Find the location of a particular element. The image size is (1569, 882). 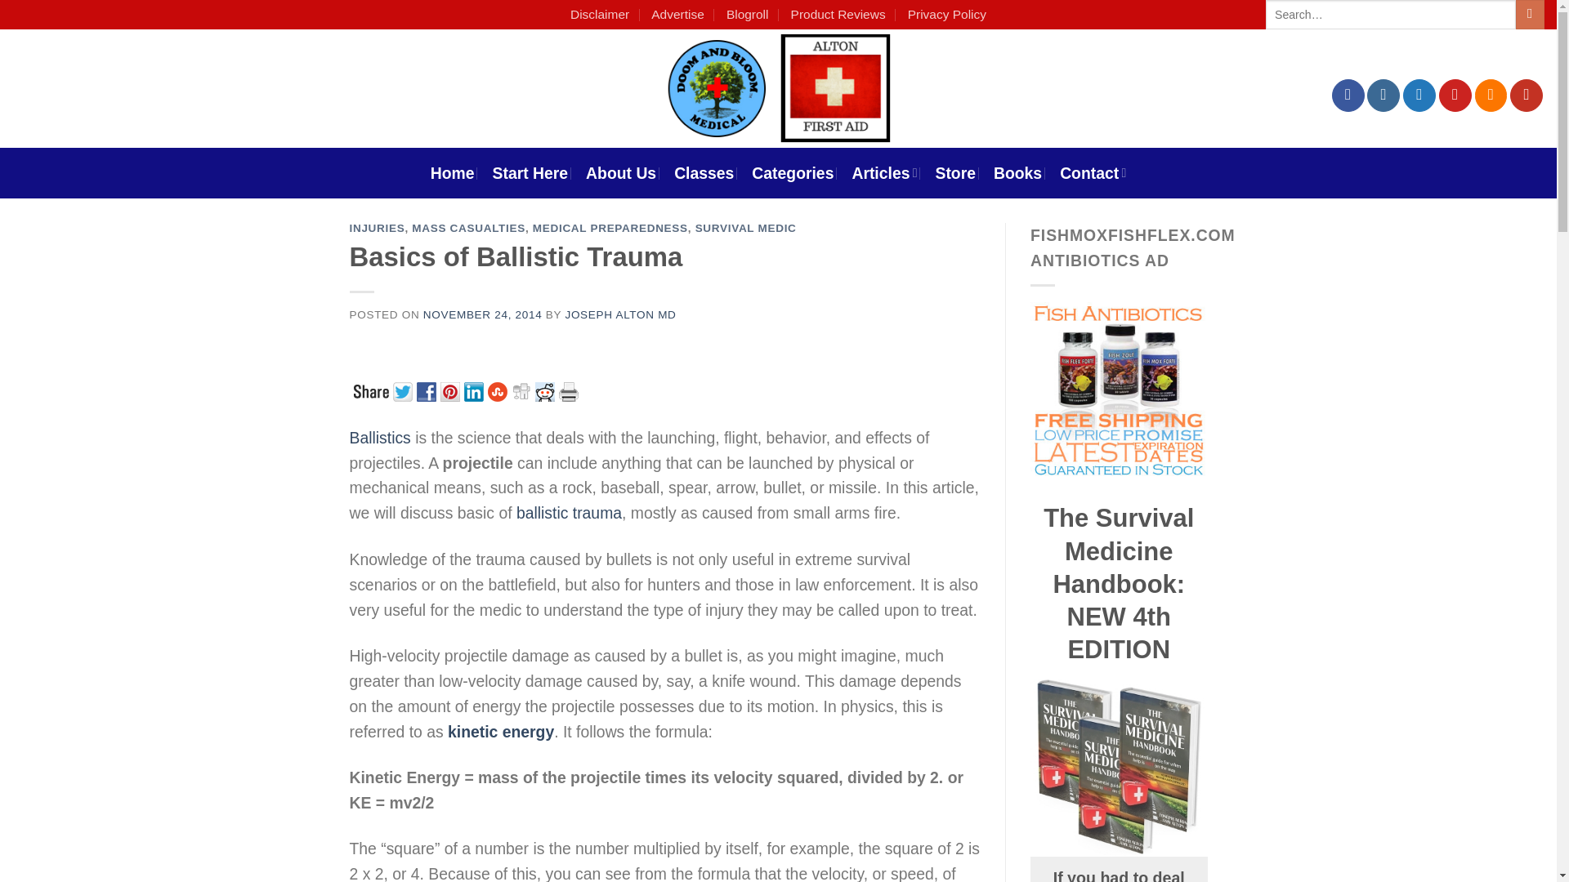

Follow on YouTube is located at coordinates (1526, 96).